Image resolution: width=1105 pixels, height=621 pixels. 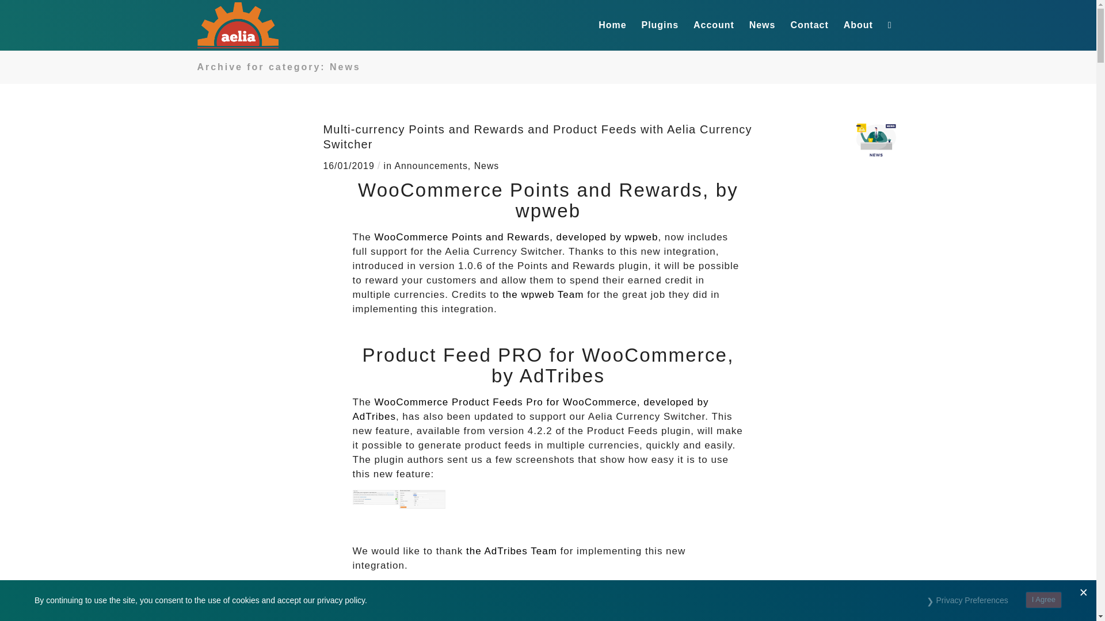 I want to click on the AdTribes Team, so click(x=511, y=551).